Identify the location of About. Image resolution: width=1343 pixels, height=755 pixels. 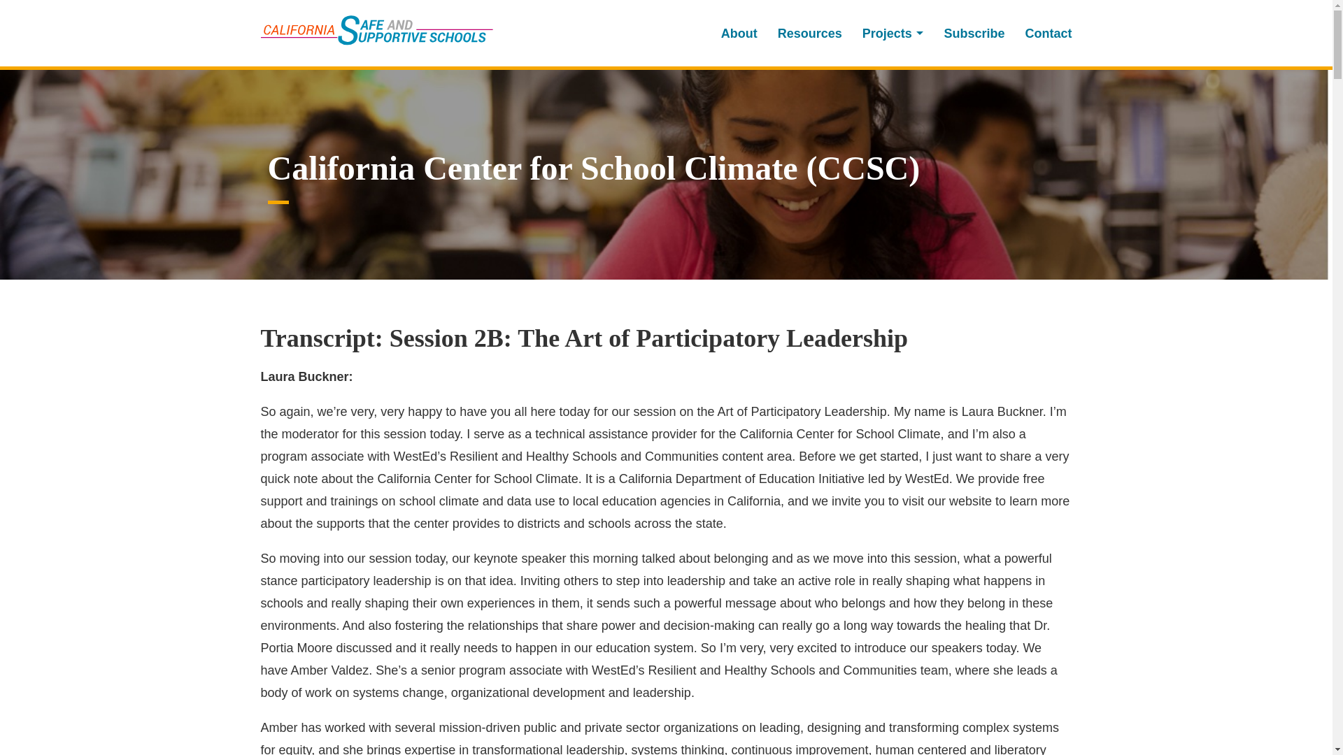
(739, 34).